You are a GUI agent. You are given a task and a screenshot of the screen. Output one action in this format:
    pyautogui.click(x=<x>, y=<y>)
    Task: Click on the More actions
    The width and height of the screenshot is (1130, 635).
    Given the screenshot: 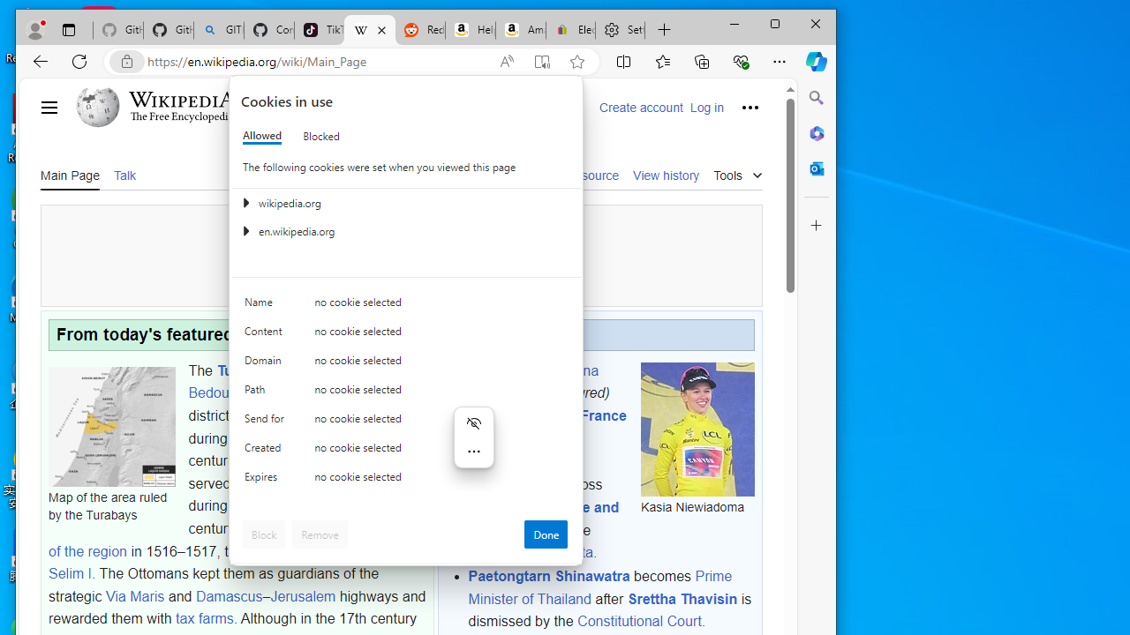 What is the action you would take?
    pyautogui.click(x=473, y=452)
    